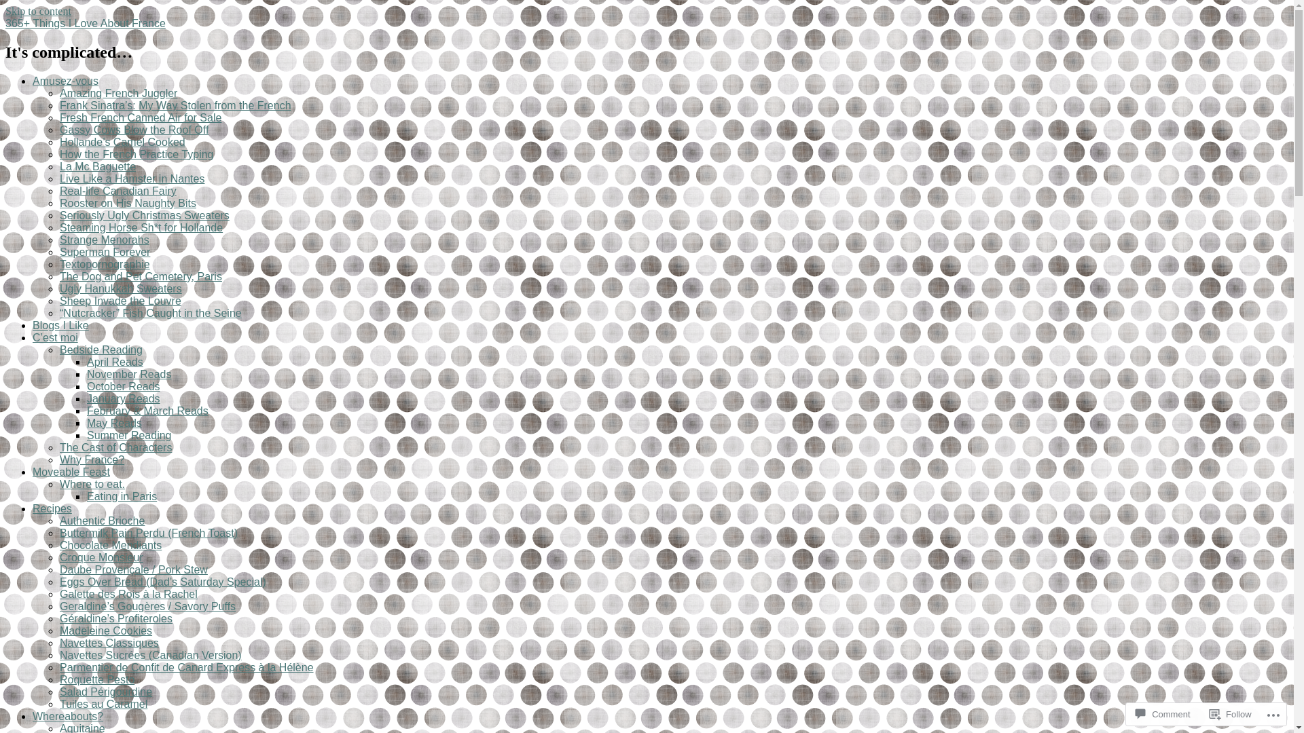  Describe the element at coordinates (128, 204) in the screenshot. I see `Rooster on His Naughty Bits` at that location.